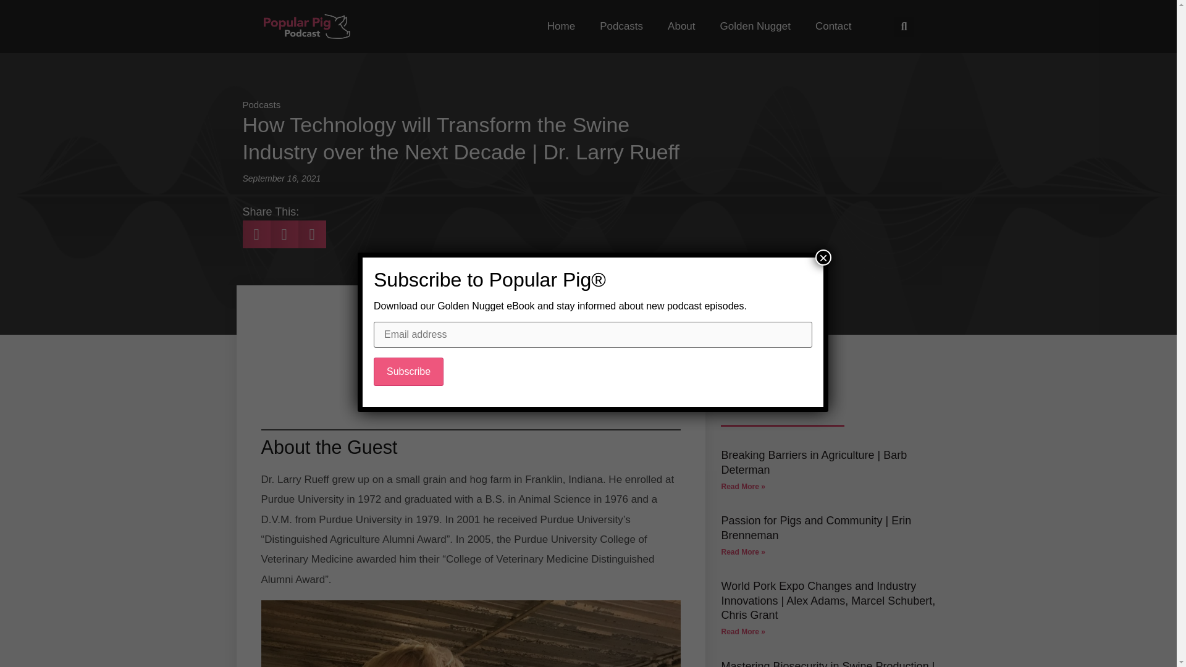 This screenshot has width=1186, height=667. I want to click on Home, so click(561, 26).